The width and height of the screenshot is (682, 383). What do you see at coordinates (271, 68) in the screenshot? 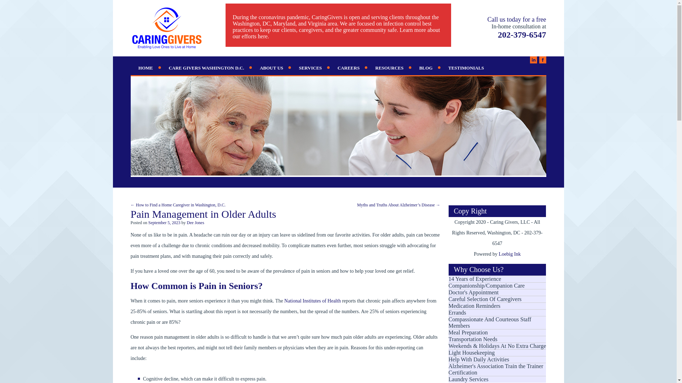
I see `ABOUT US` at bounding box center [271, 68].